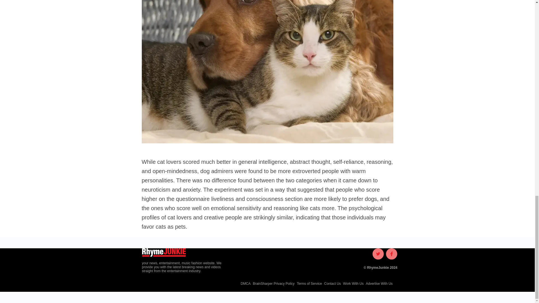 This screenshot has width=539, height=303. I want to click on DMCA, so click(244, 284).